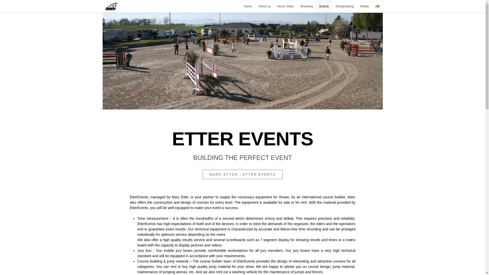 The height and width of the screenshot is (275, 489). Describe the element at coordinates (286, 6) in the screenshot. I see `Horse Sales` at that location.